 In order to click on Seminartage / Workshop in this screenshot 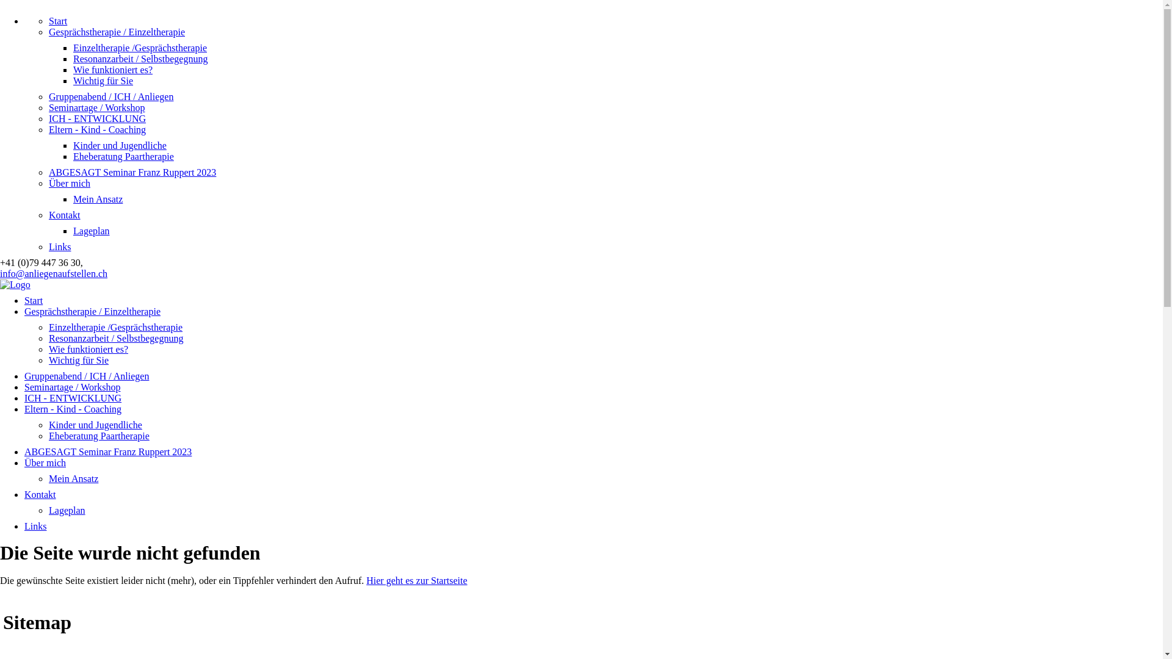, I will do `click(97, 107)`.